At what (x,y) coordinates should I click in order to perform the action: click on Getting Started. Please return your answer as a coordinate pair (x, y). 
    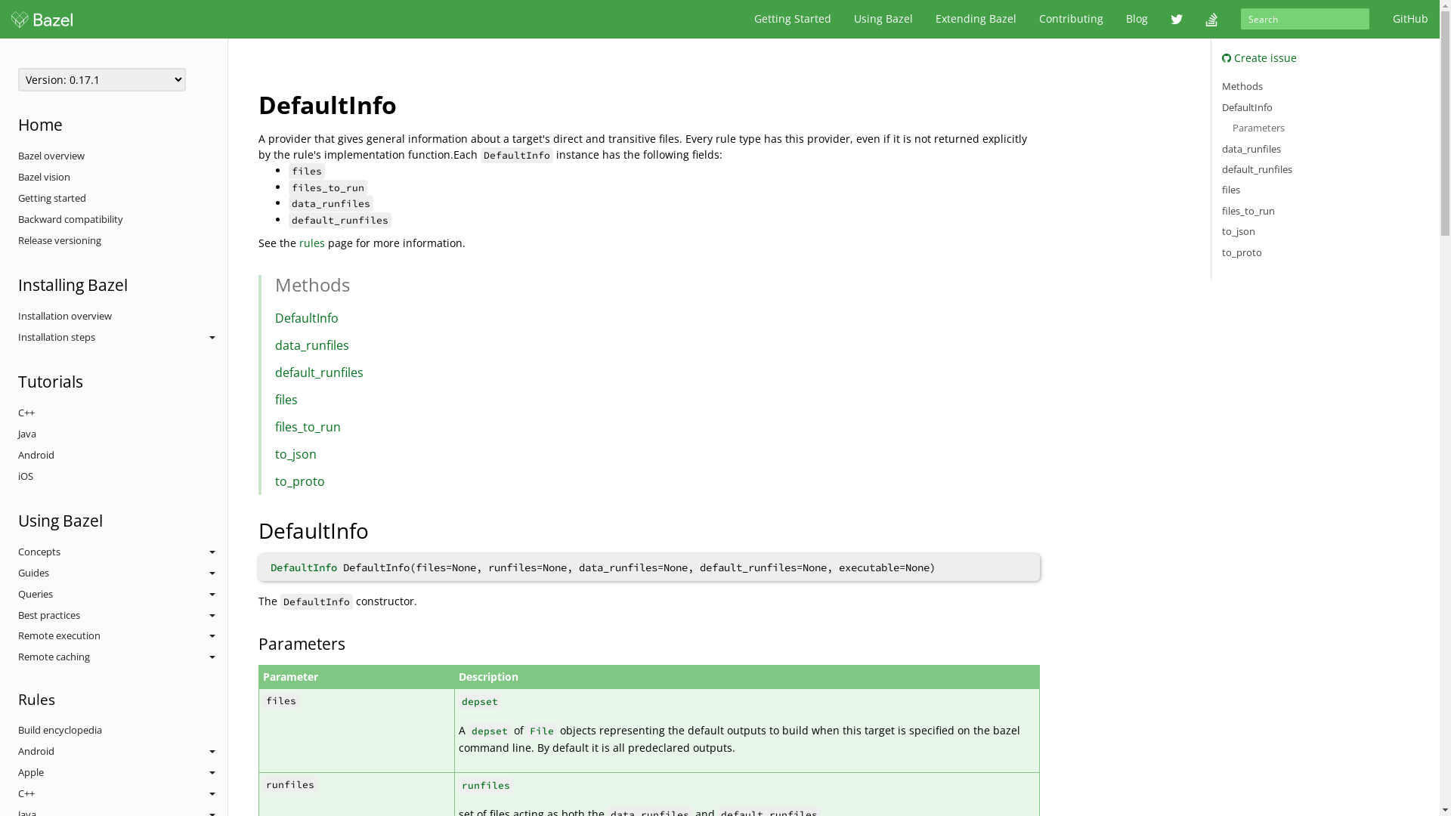
    Looking at the image, I should click on (793, 19).